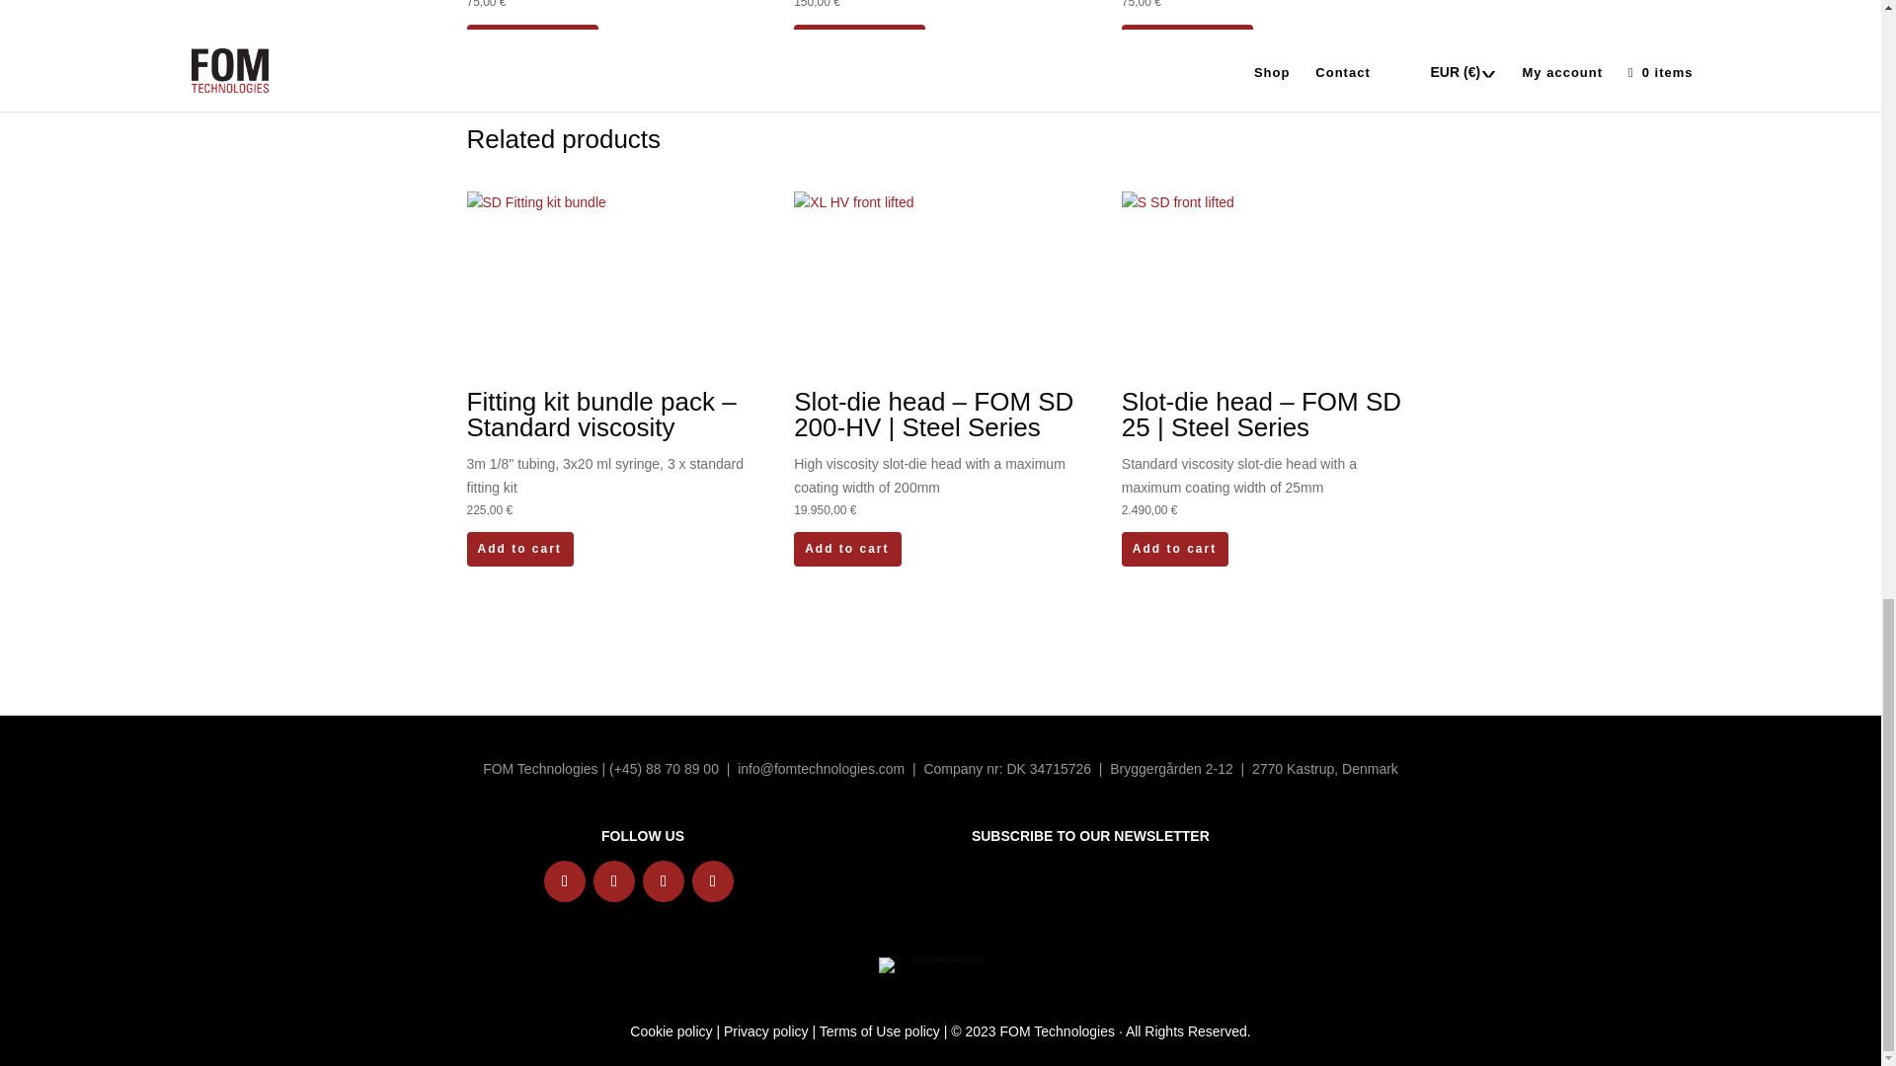 The width and height of the screenshot is (1896, 1066). Describe the element at coordinates (847, 549) in the screenshot. I see `Add to cart` at that location.